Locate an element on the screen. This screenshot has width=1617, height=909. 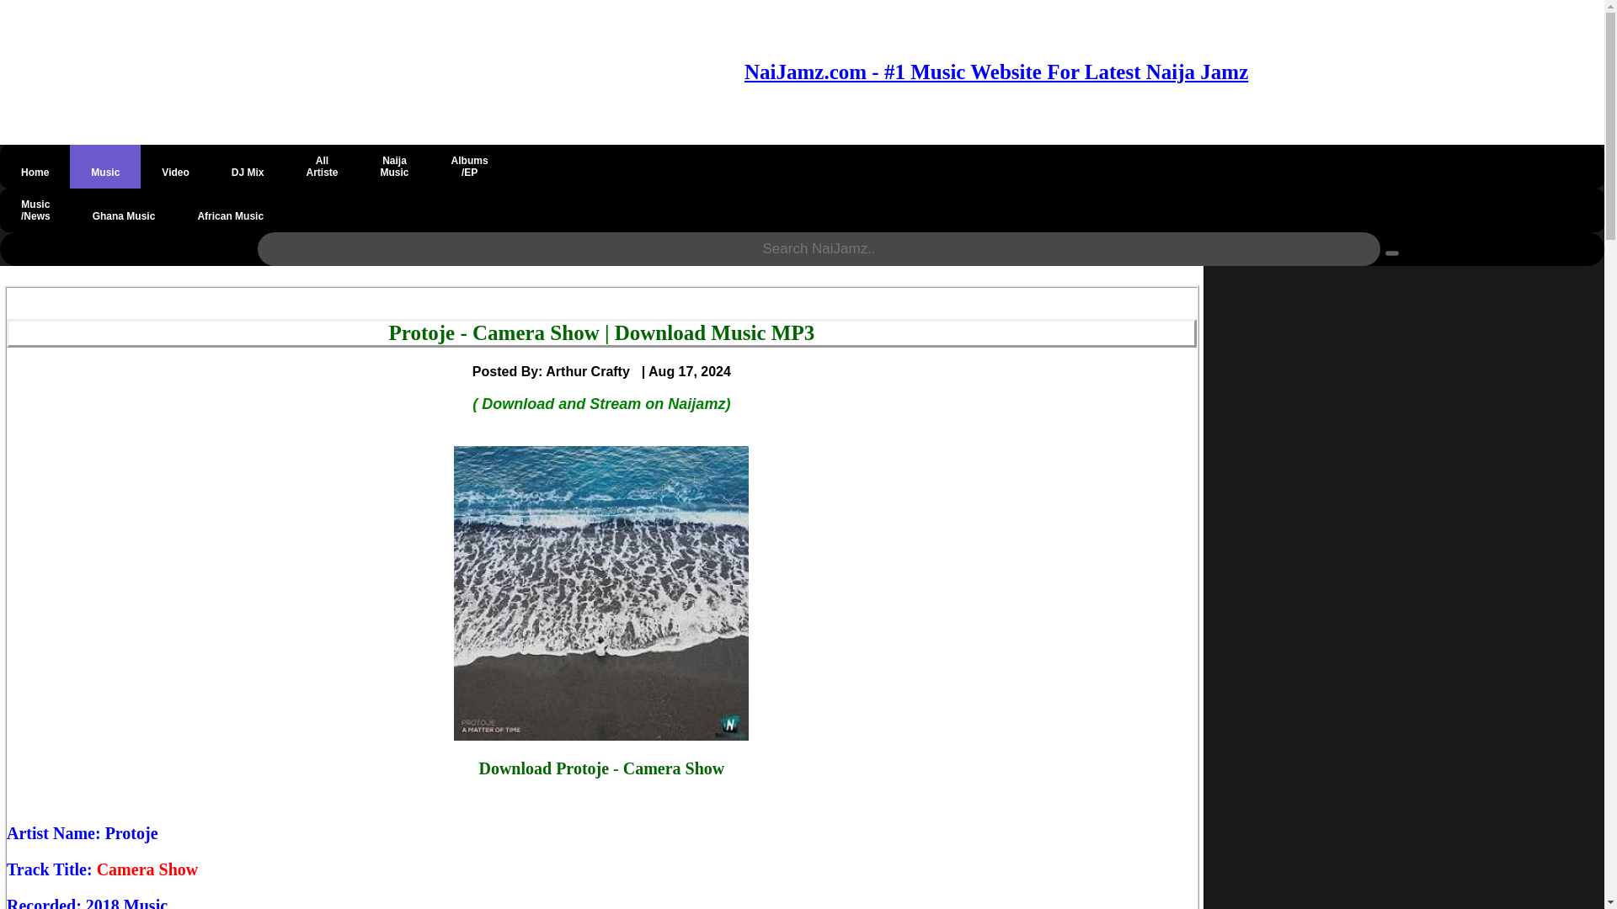
Video is located at coordinates (175, 166).